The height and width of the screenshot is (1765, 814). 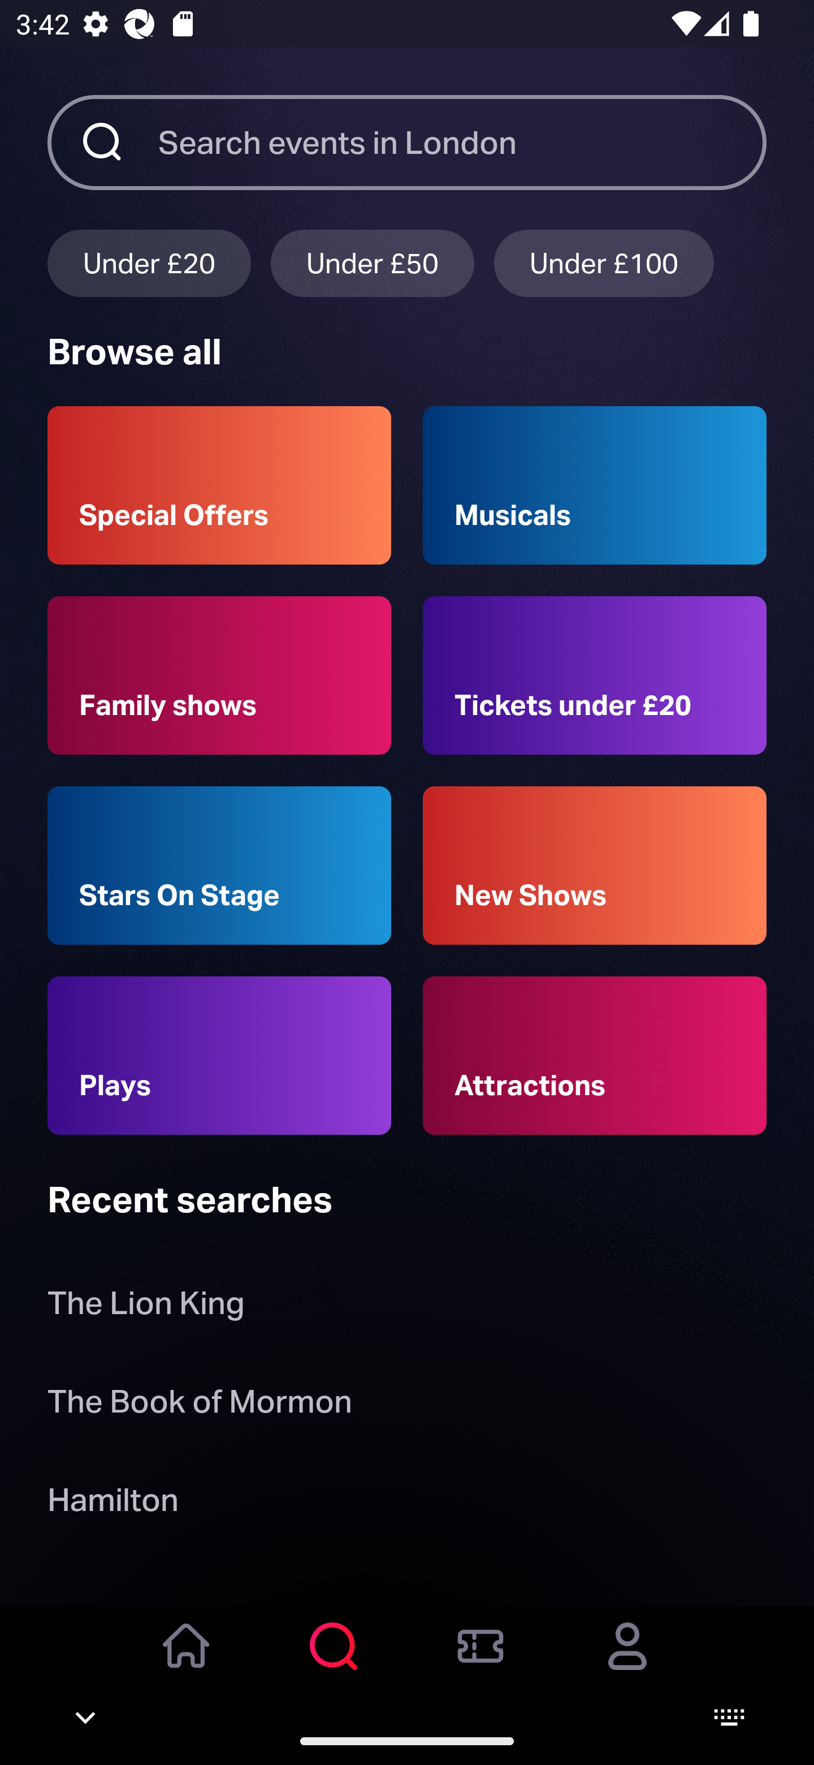 What do you see at coordinates (627, 1661) in the screenshot?
I see `Account` at bounding box center [627, 1661].